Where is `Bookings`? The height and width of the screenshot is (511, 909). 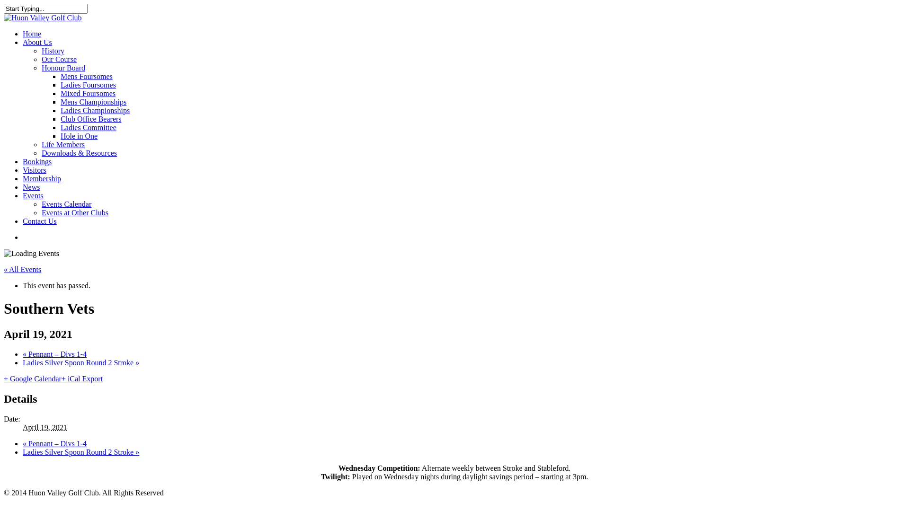
Bookings is located at coordinates (37, 162).